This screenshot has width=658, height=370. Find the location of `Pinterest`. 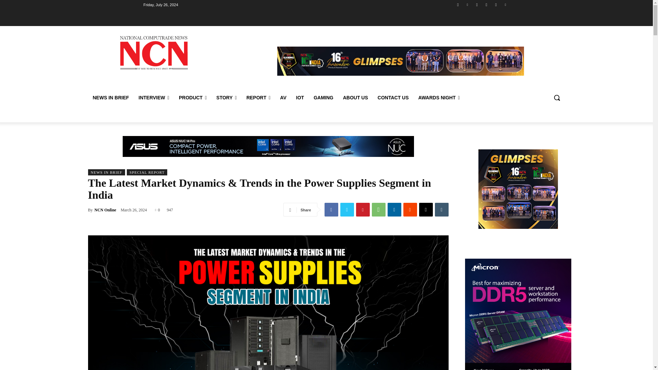

Pinterest is located at coordinates (363, 209).